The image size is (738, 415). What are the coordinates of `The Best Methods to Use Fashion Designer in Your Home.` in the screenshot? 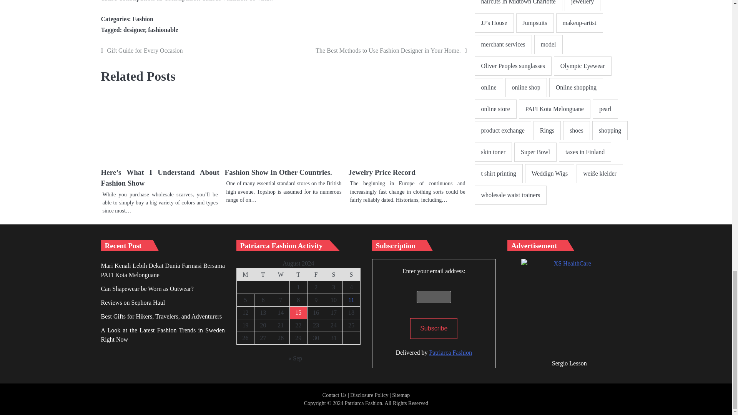 It's located at (377, 50).